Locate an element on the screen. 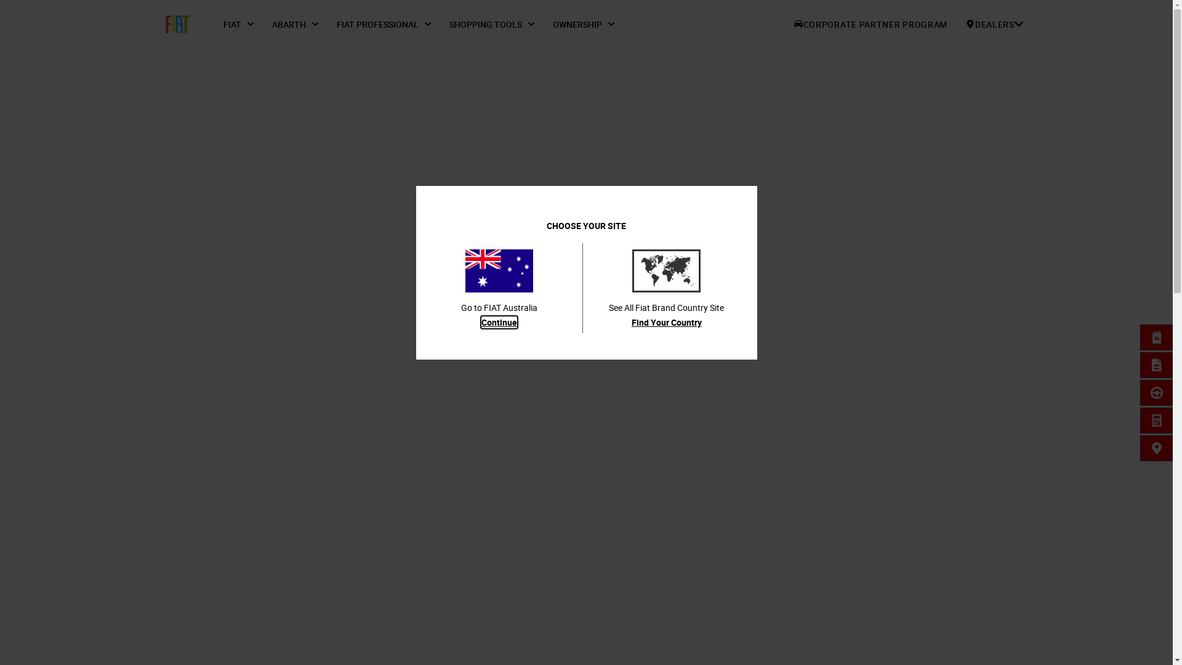 The image size is (1182, 665). DEALERS is located at coordinates (995, 25).